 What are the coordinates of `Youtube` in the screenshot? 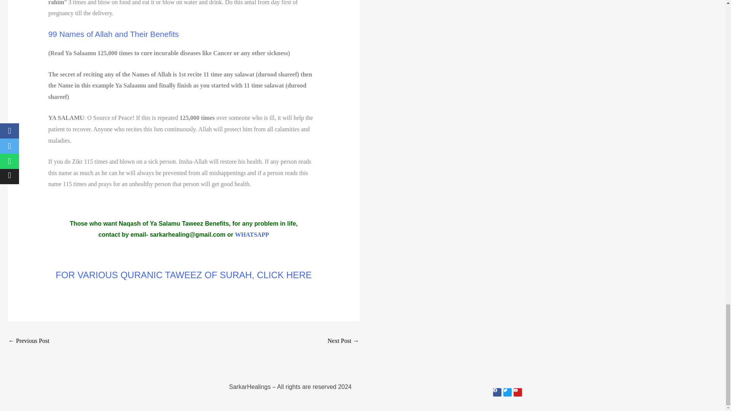 It's located at (517, 392).